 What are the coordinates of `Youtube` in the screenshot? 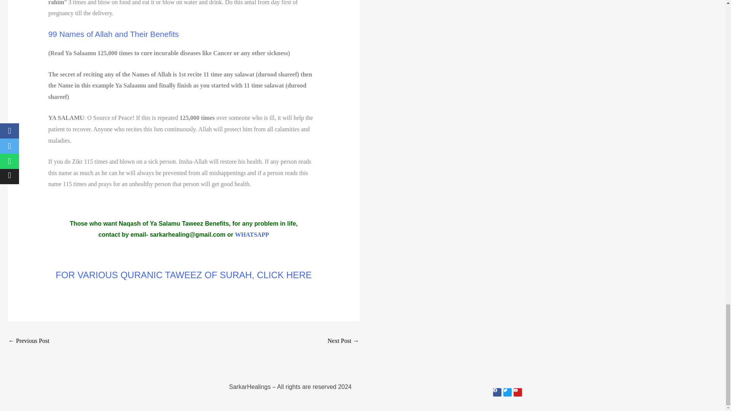 It's located at (517, 392).